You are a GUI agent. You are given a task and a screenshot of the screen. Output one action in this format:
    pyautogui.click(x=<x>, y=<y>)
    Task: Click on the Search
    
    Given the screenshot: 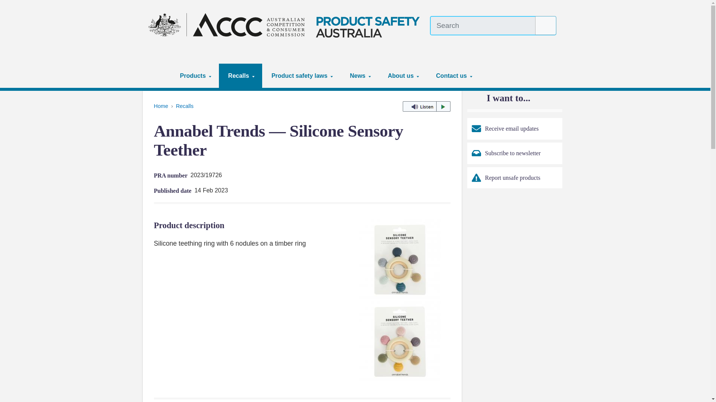 What is the action you would take?
    pyautogui.click(x=546, y=25)
    